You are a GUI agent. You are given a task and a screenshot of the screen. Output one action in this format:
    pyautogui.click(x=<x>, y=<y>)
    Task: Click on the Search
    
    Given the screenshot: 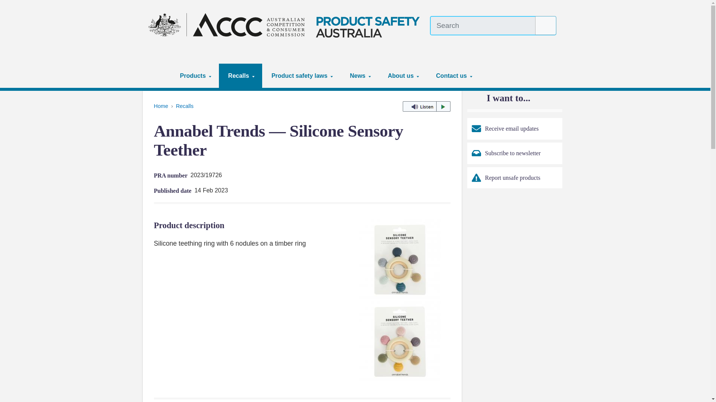 What is the action you would take?
    pyautogui.click(x=546, y=25)
    